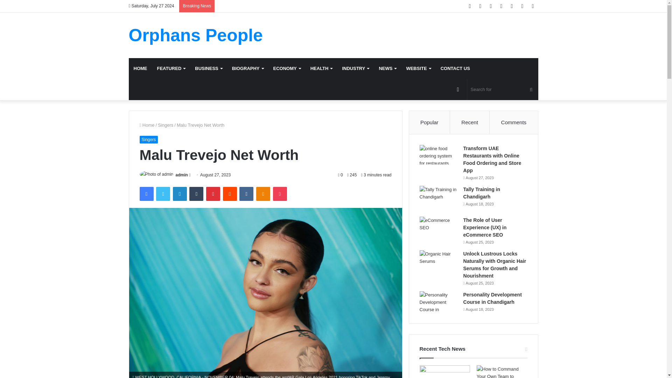 This screenshot has width=672, height=378. What do you see at coordinates (196, 35) in the screenshot?
I see `Orphans People` at bounding box center [196, 35].